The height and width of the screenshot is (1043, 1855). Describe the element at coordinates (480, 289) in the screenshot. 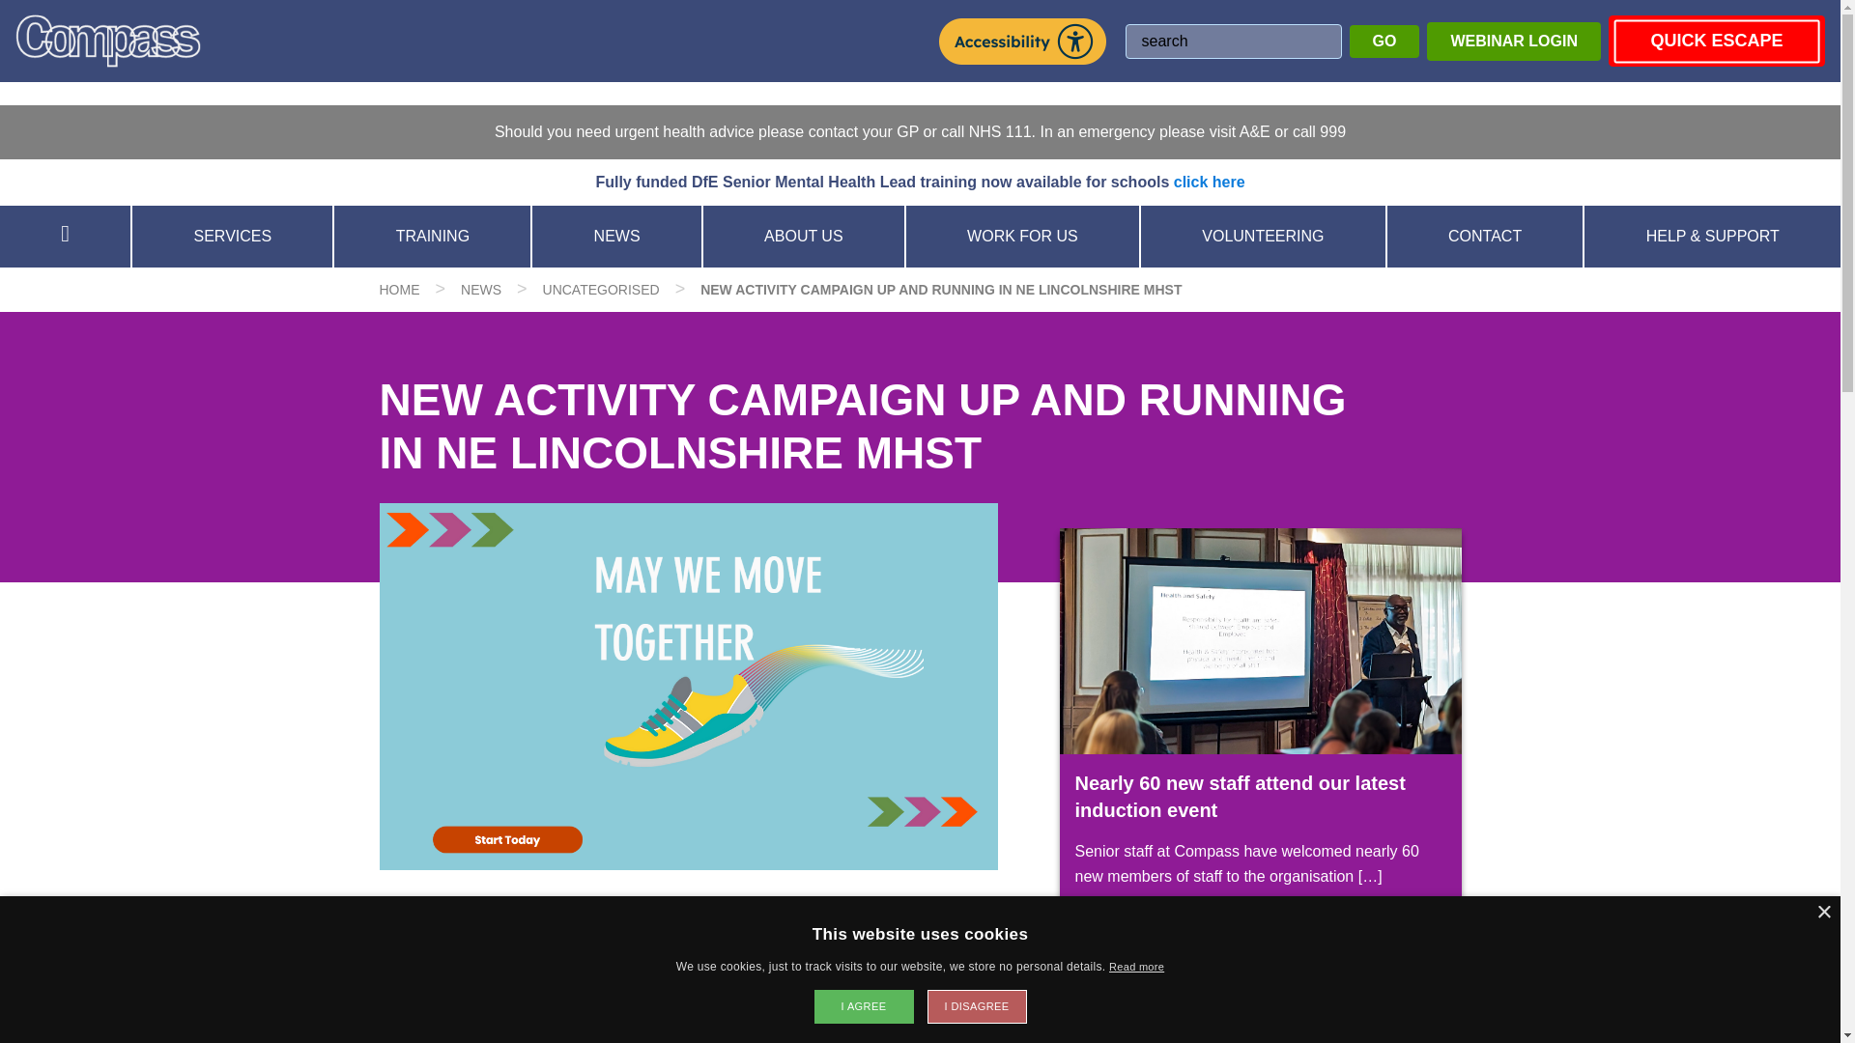

I see `News` at that location.